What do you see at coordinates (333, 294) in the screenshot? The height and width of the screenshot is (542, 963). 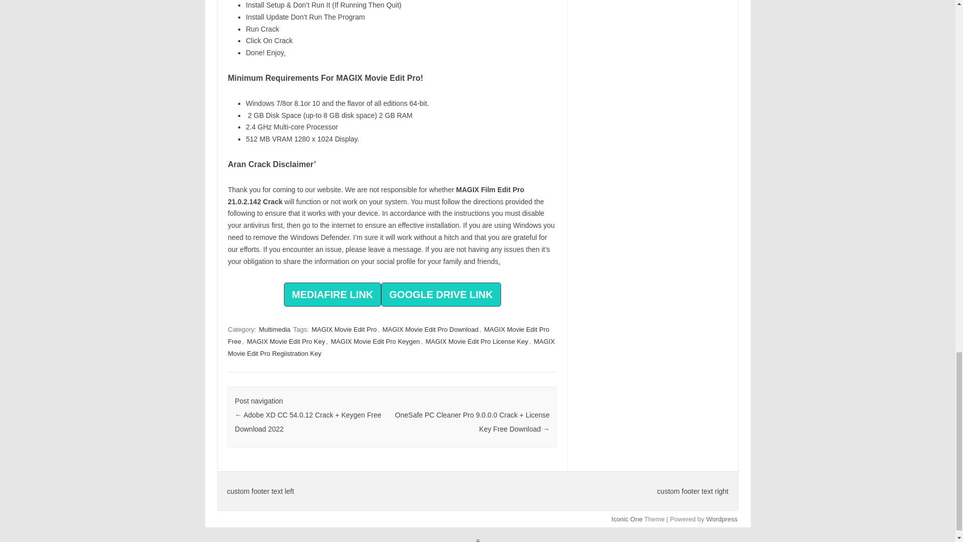 I see `MEDIAFIRE LINK` at bounding box center [333, 294].